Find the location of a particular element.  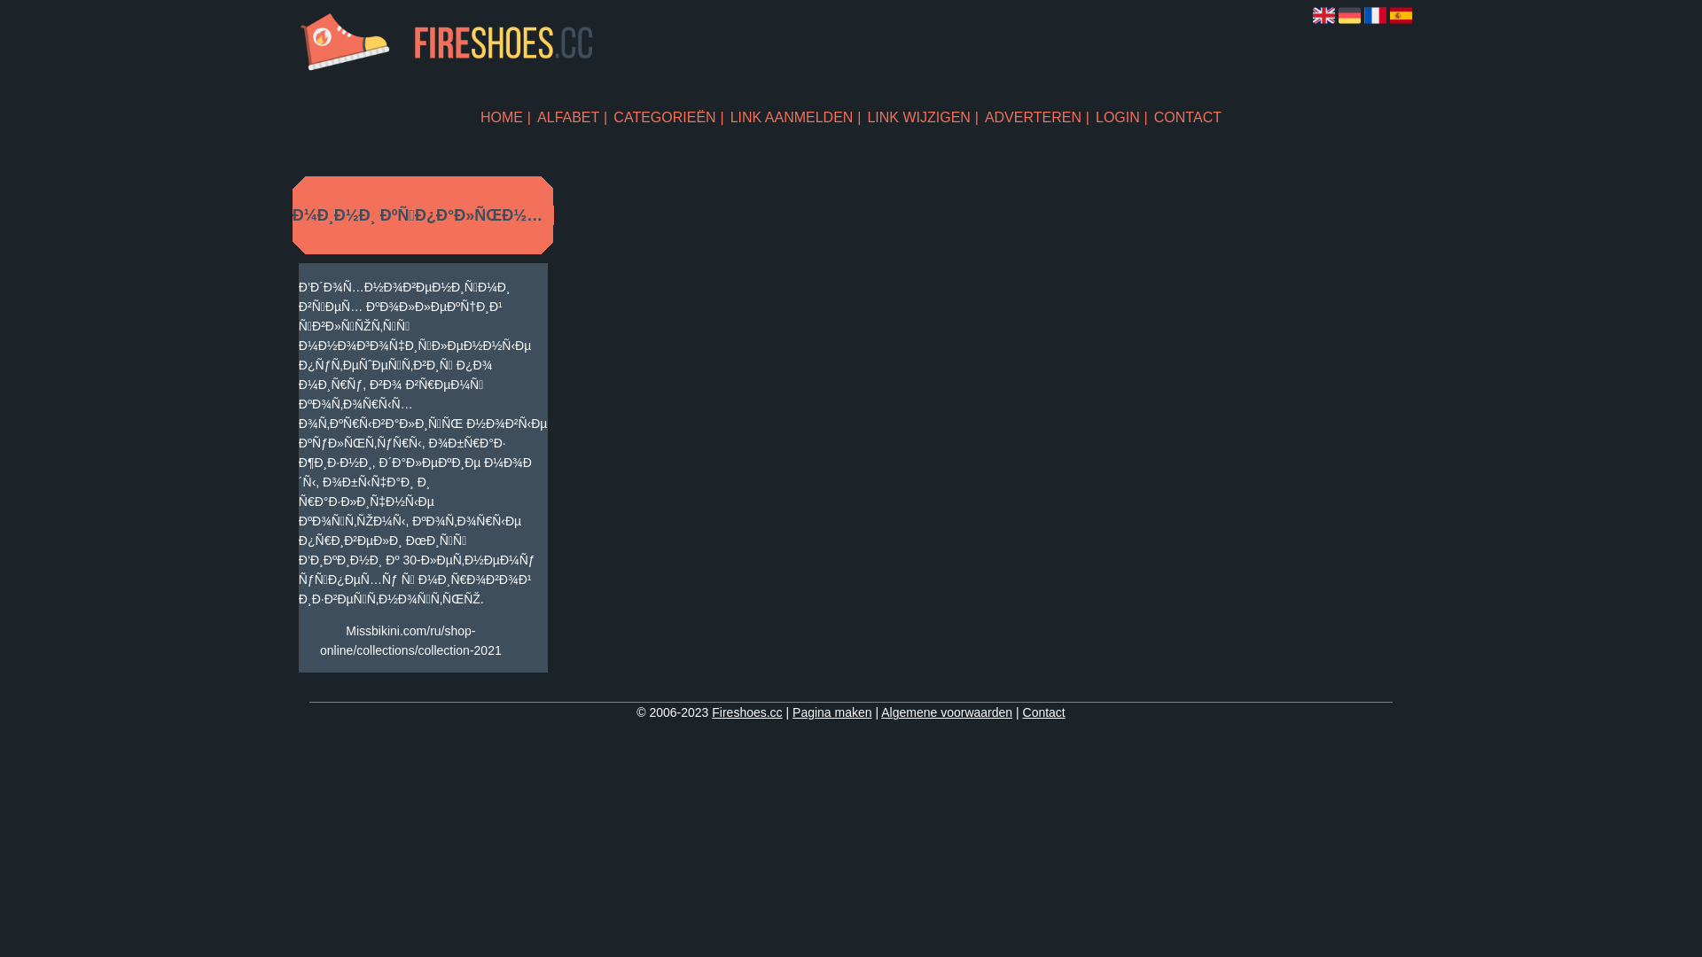

Contact is located at coordinates (1044, 712).